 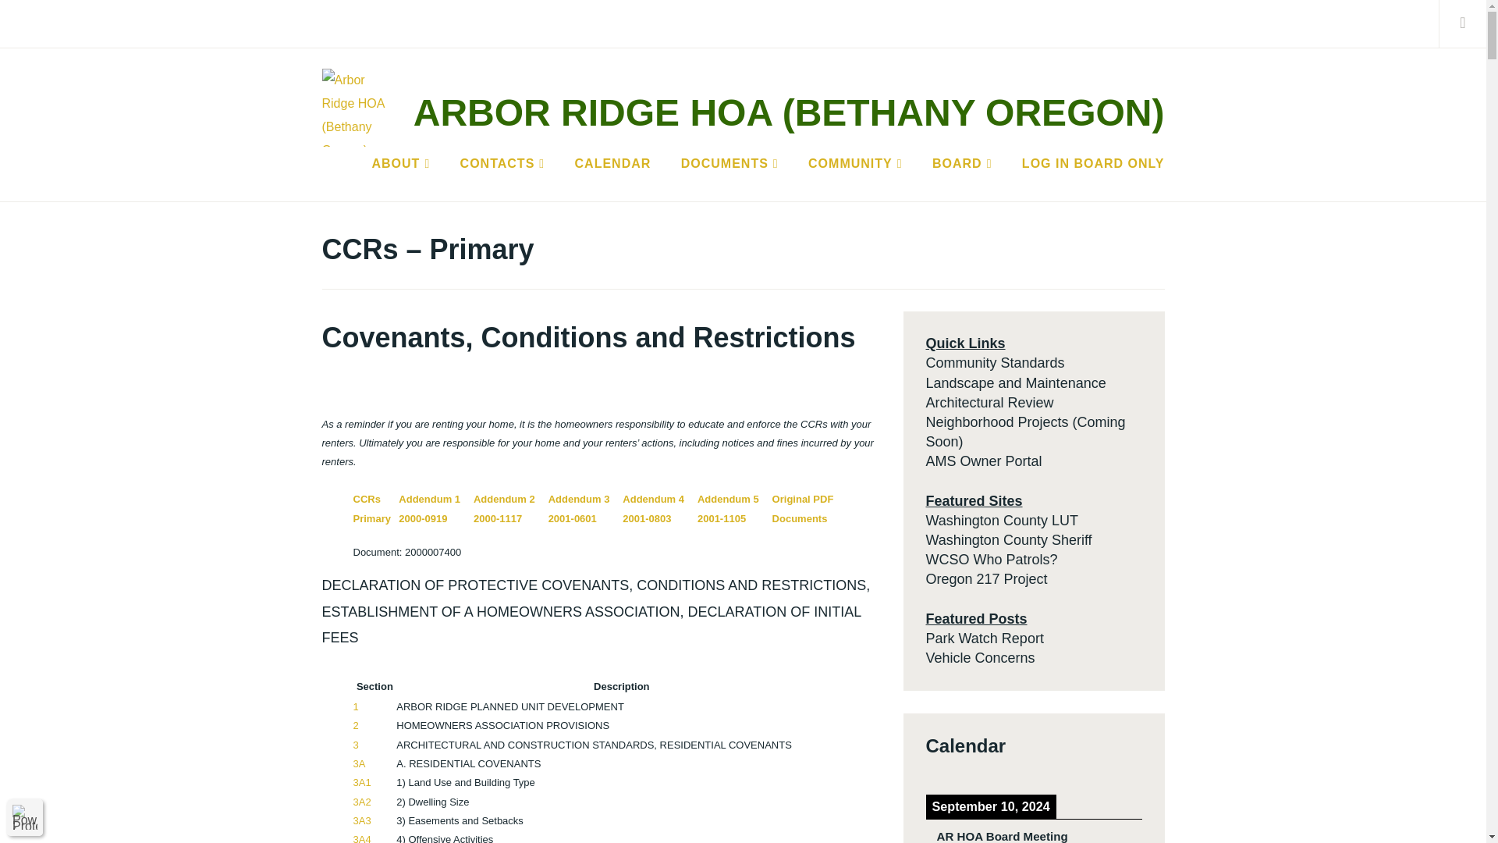 I want to click on DOCUMENTS, so click(x=730, y=164).